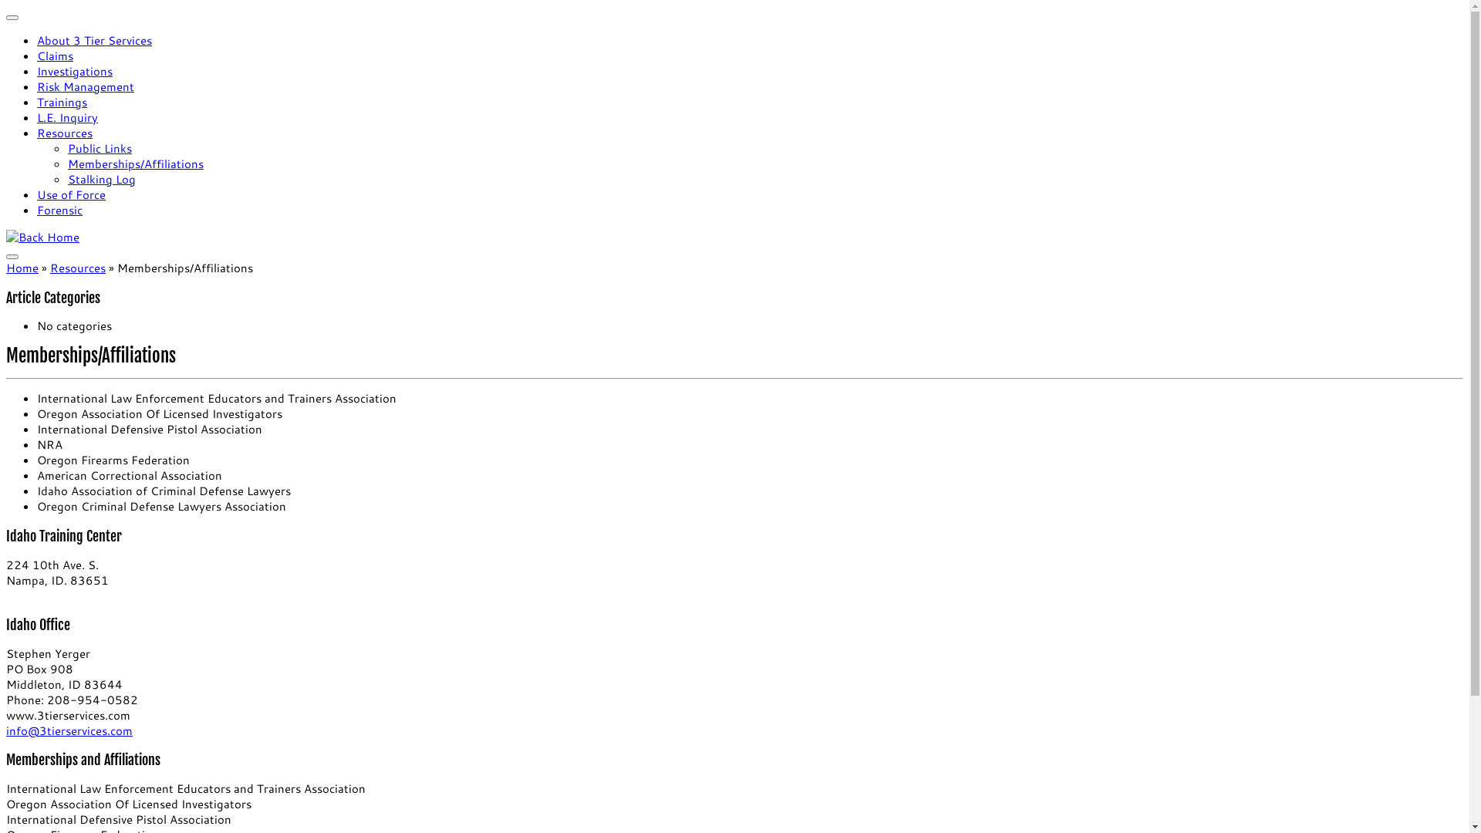 Image resolution: width=1481 pixels, height=833 pixels. What do you see at coordinates (12, 18) in the screenshot?
I see `Close` at bounding box center [12, 18].